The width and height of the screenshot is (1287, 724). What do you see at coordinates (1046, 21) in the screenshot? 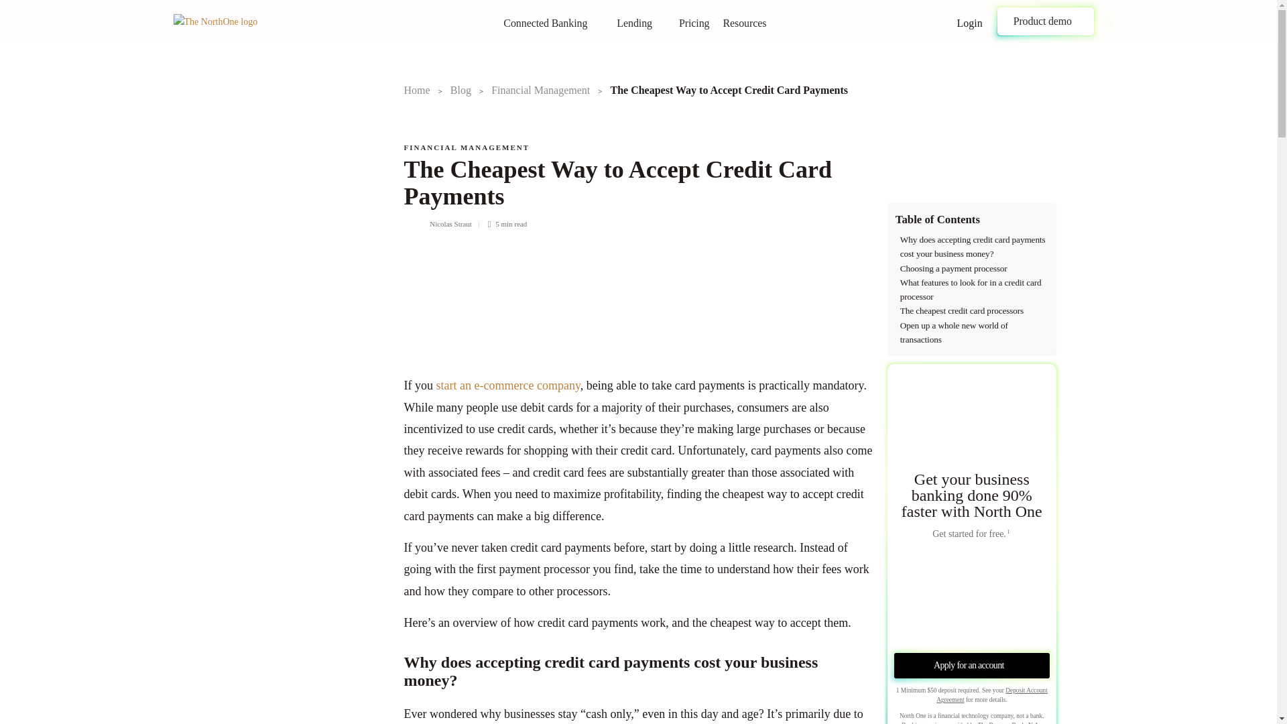
I see `Product demo` at bounding box center [1046, 21].